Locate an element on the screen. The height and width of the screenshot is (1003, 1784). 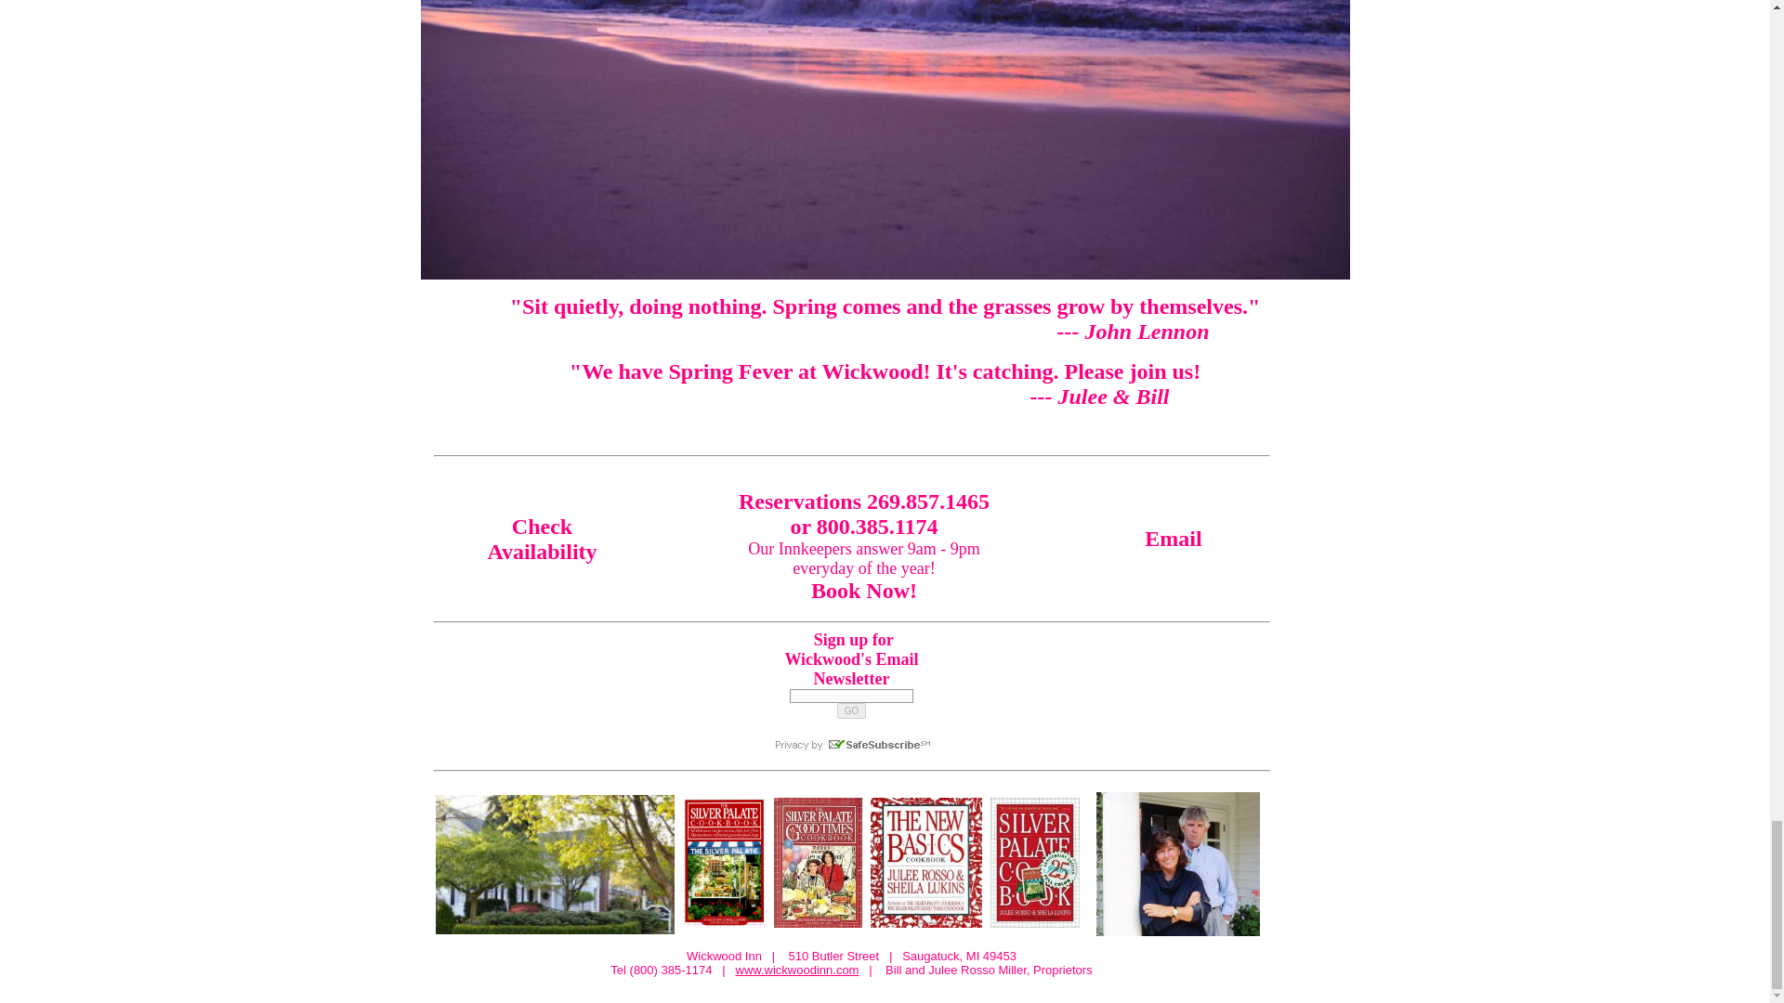
www.wickwoodinn.com is located at coordinates (797, 970).